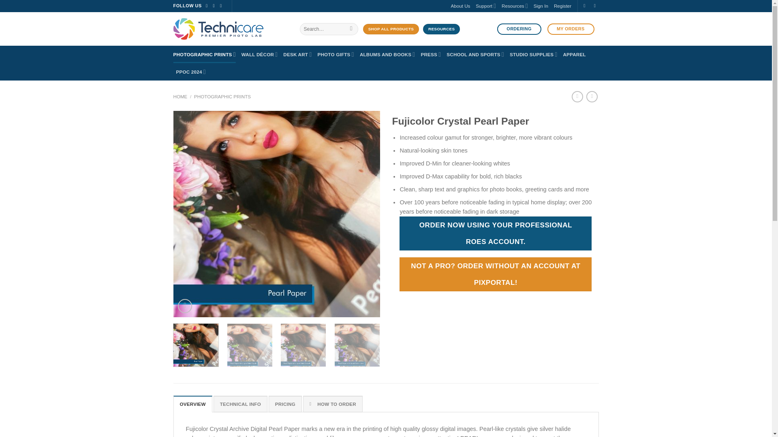 This screenshot has height=437, width=778. What do you see at coordinates (461, 6) in the screenshot?
I see `About Us` at bounding box center [461, 6].